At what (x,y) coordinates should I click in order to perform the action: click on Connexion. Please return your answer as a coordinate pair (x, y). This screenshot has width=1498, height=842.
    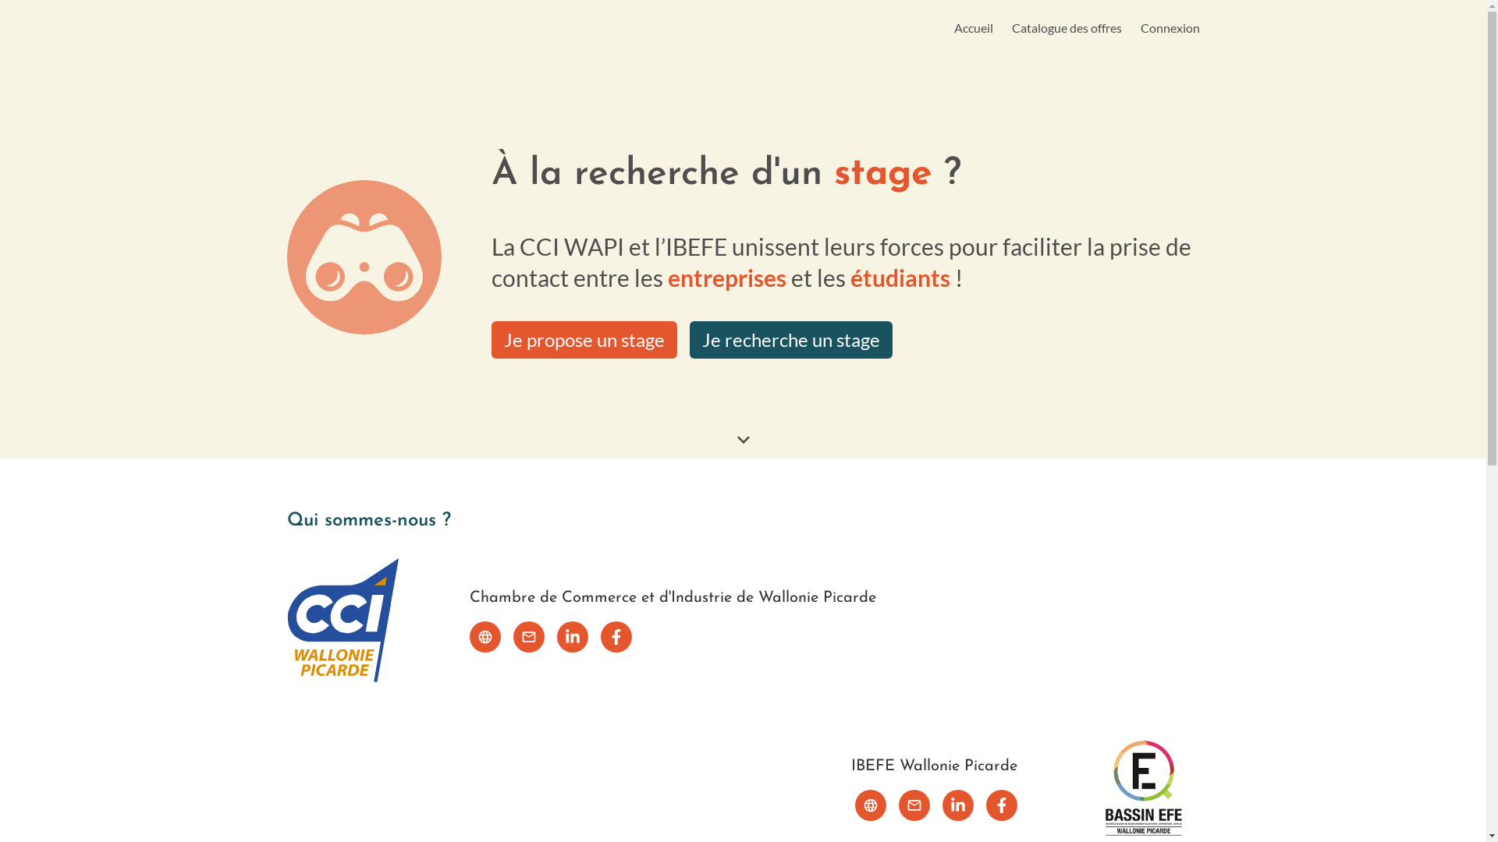
    Looking at the image, I should click on (1170, 28).